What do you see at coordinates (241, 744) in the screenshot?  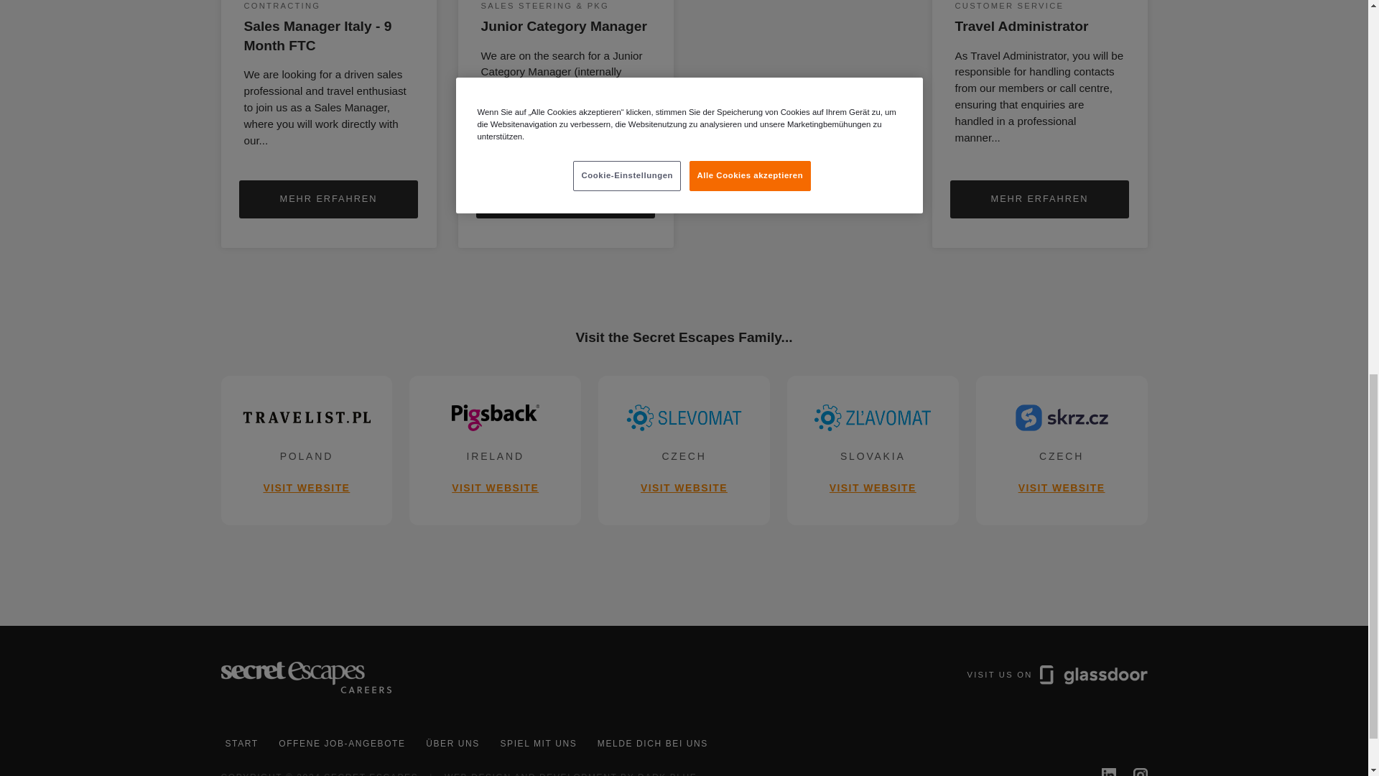 I see `MEHR ERFAHREN` at bounding box center [241, 744].